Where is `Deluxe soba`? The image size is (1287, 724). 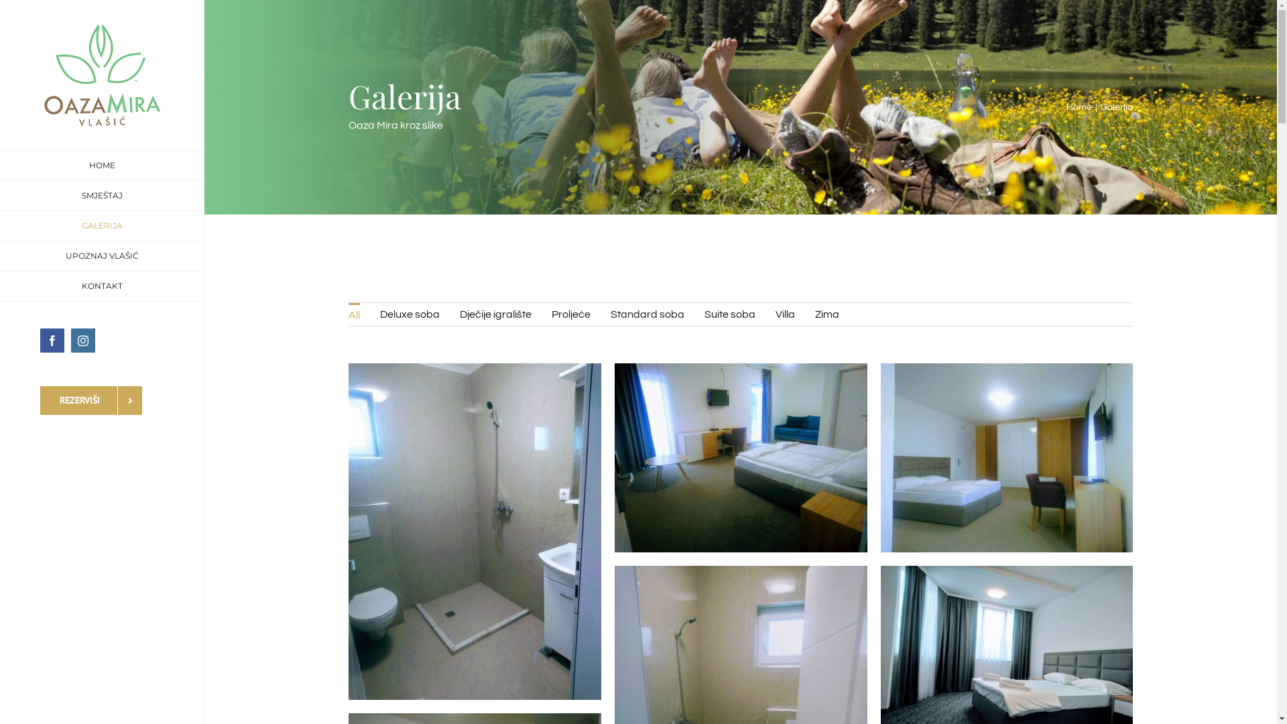 Deluxe soba is located at coordinates (410, 314).